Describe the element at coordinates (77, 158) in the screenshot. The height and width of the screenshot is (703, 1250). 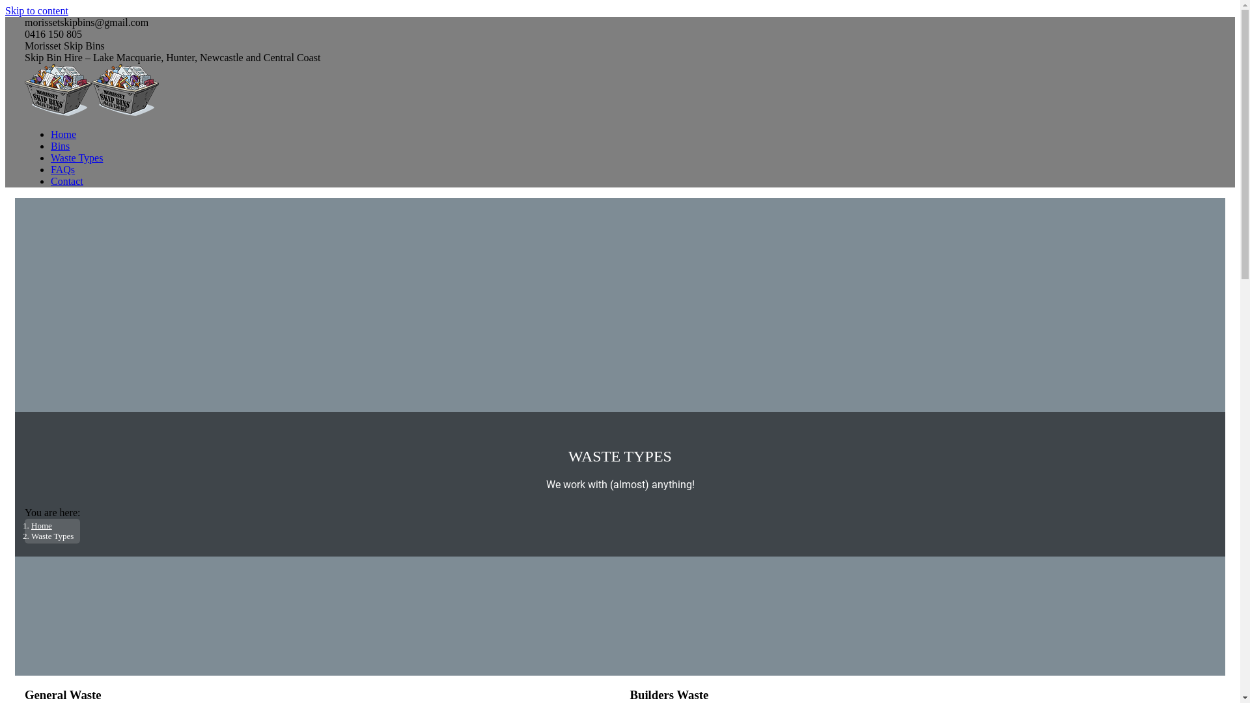
I see `Waste Types` at that location.